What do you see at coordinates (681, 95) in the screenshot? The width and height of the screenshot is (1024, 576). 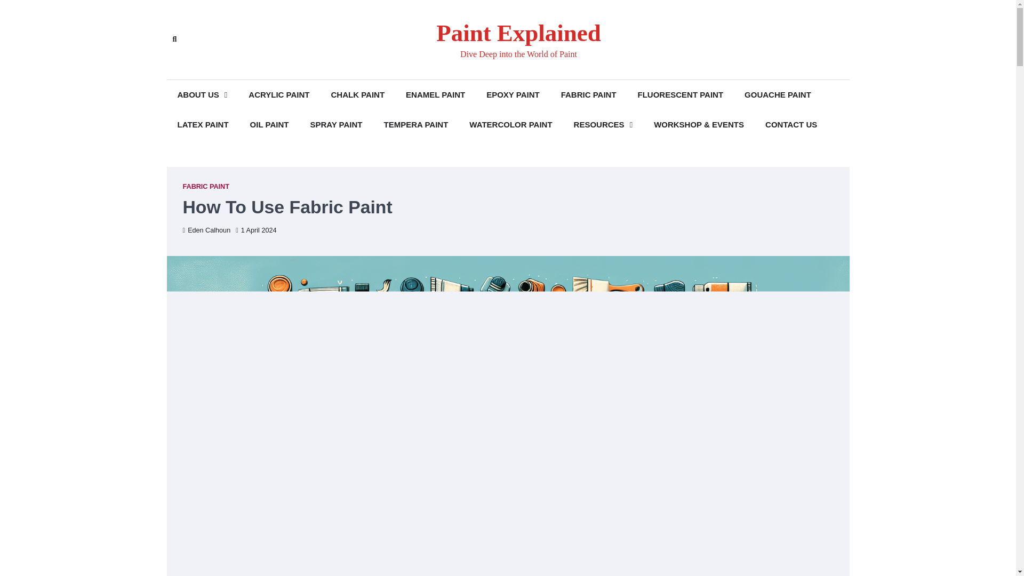 I see `FLUORESCENT PAINT` at bounding box center [681, 95].